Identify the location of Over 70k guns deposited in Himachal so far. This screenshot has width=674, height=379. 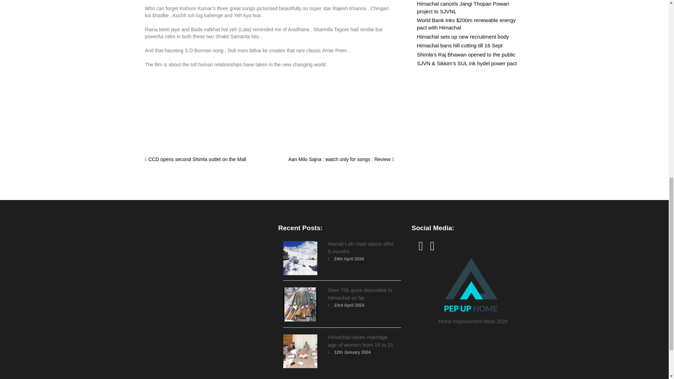
(360, 294).